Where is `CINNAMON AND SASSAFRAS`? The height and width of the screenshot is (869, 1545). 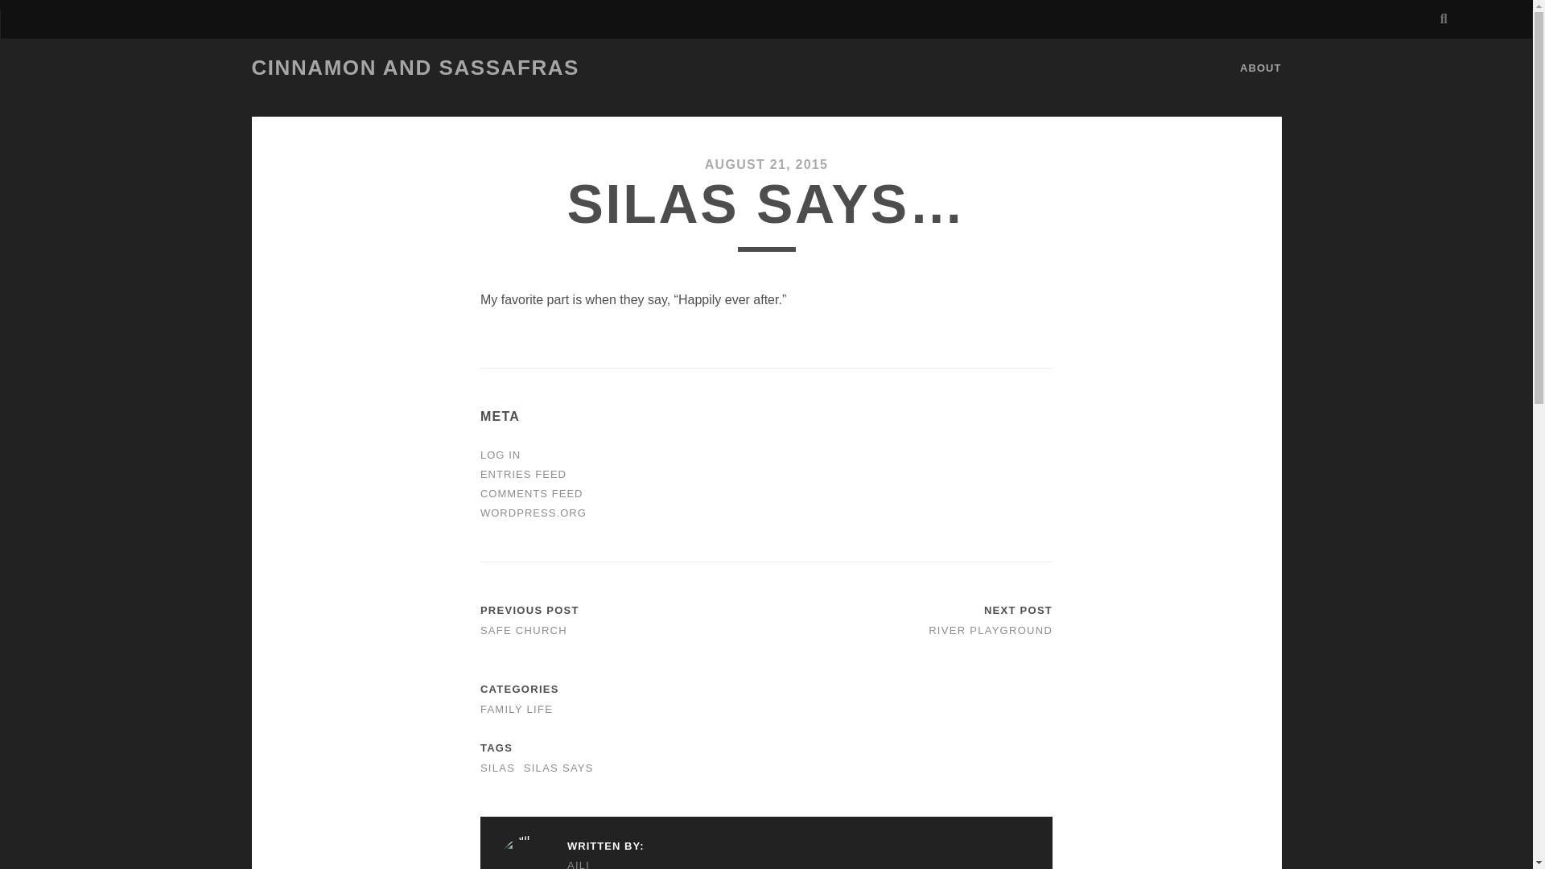 CINNAMON AND SASSAFRAS is located at coordinates (414, 68).